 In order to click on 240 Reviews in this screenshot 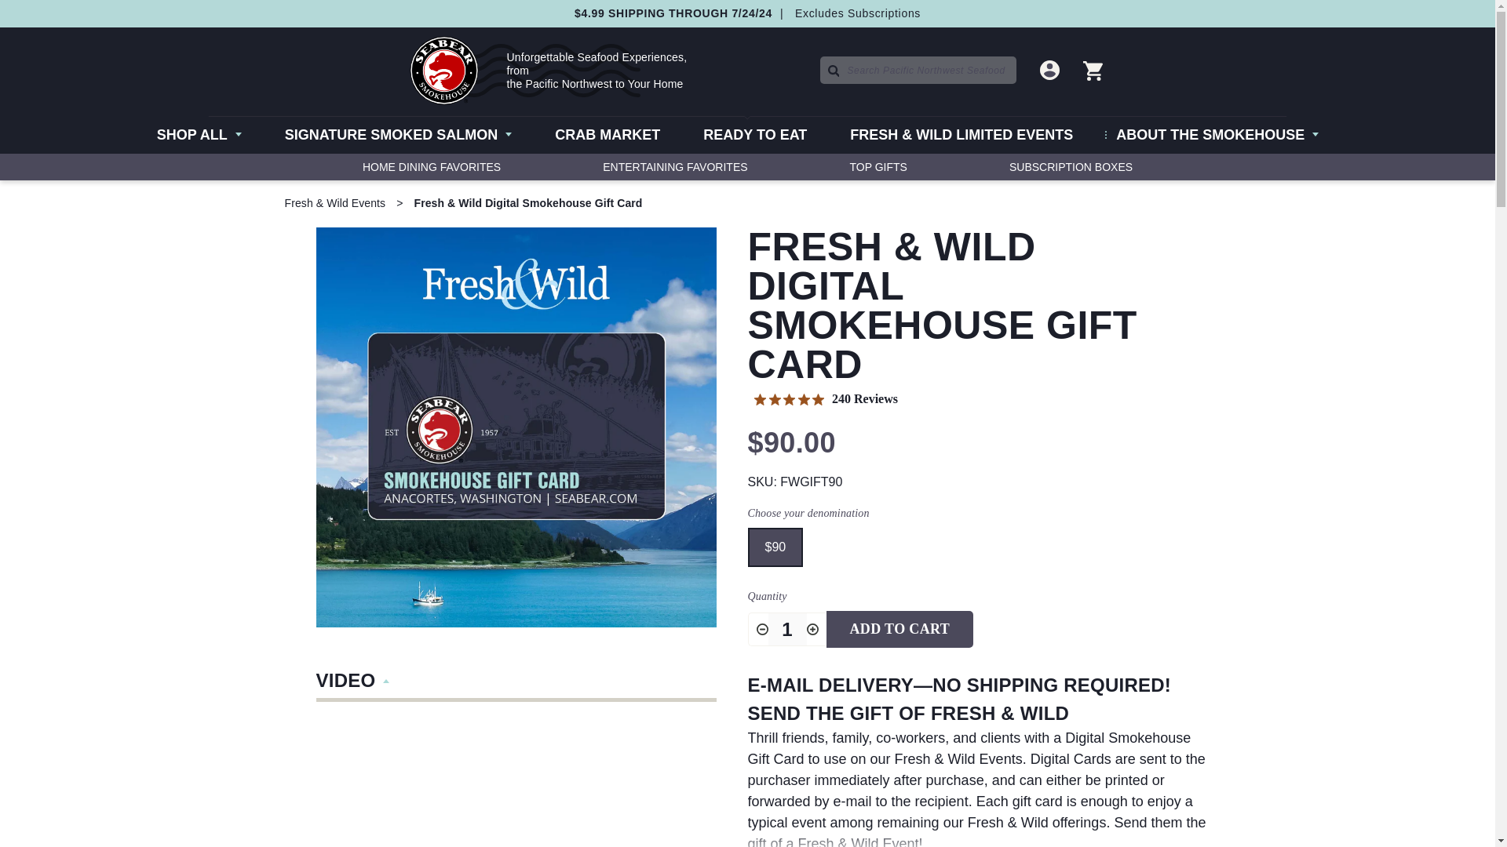, I will do `click(826, 399)`.